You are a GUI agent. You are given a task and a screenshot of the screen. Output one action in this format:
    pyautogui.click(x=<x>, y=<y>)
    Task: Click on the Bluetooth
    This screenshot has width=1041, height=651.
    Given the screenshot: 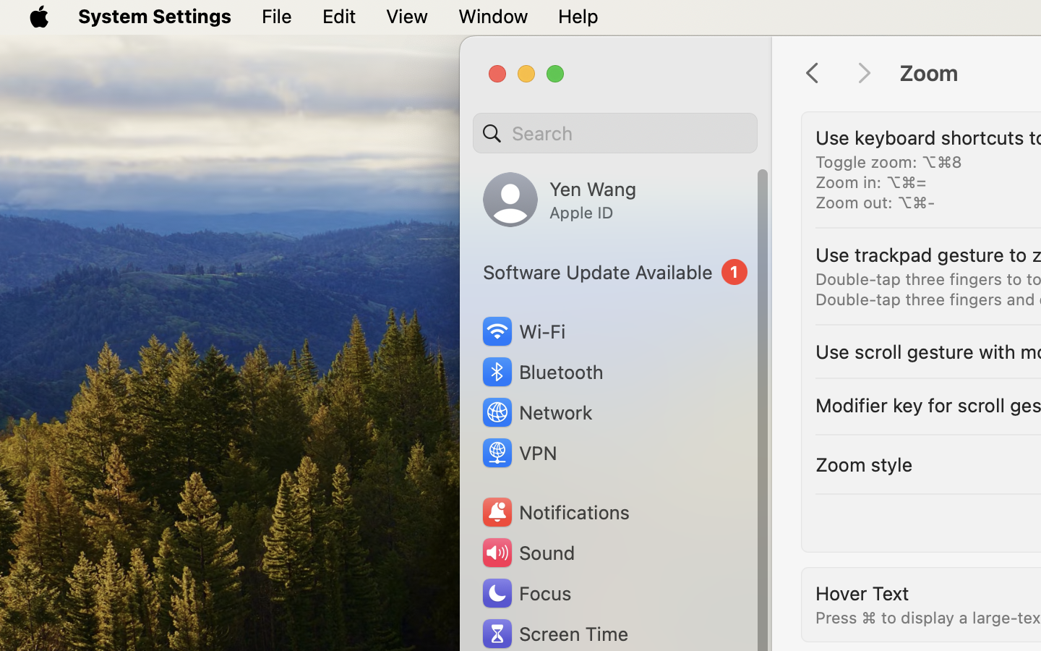 What is the action you would take?
    pyautogui.click(x=542, y=372)
    